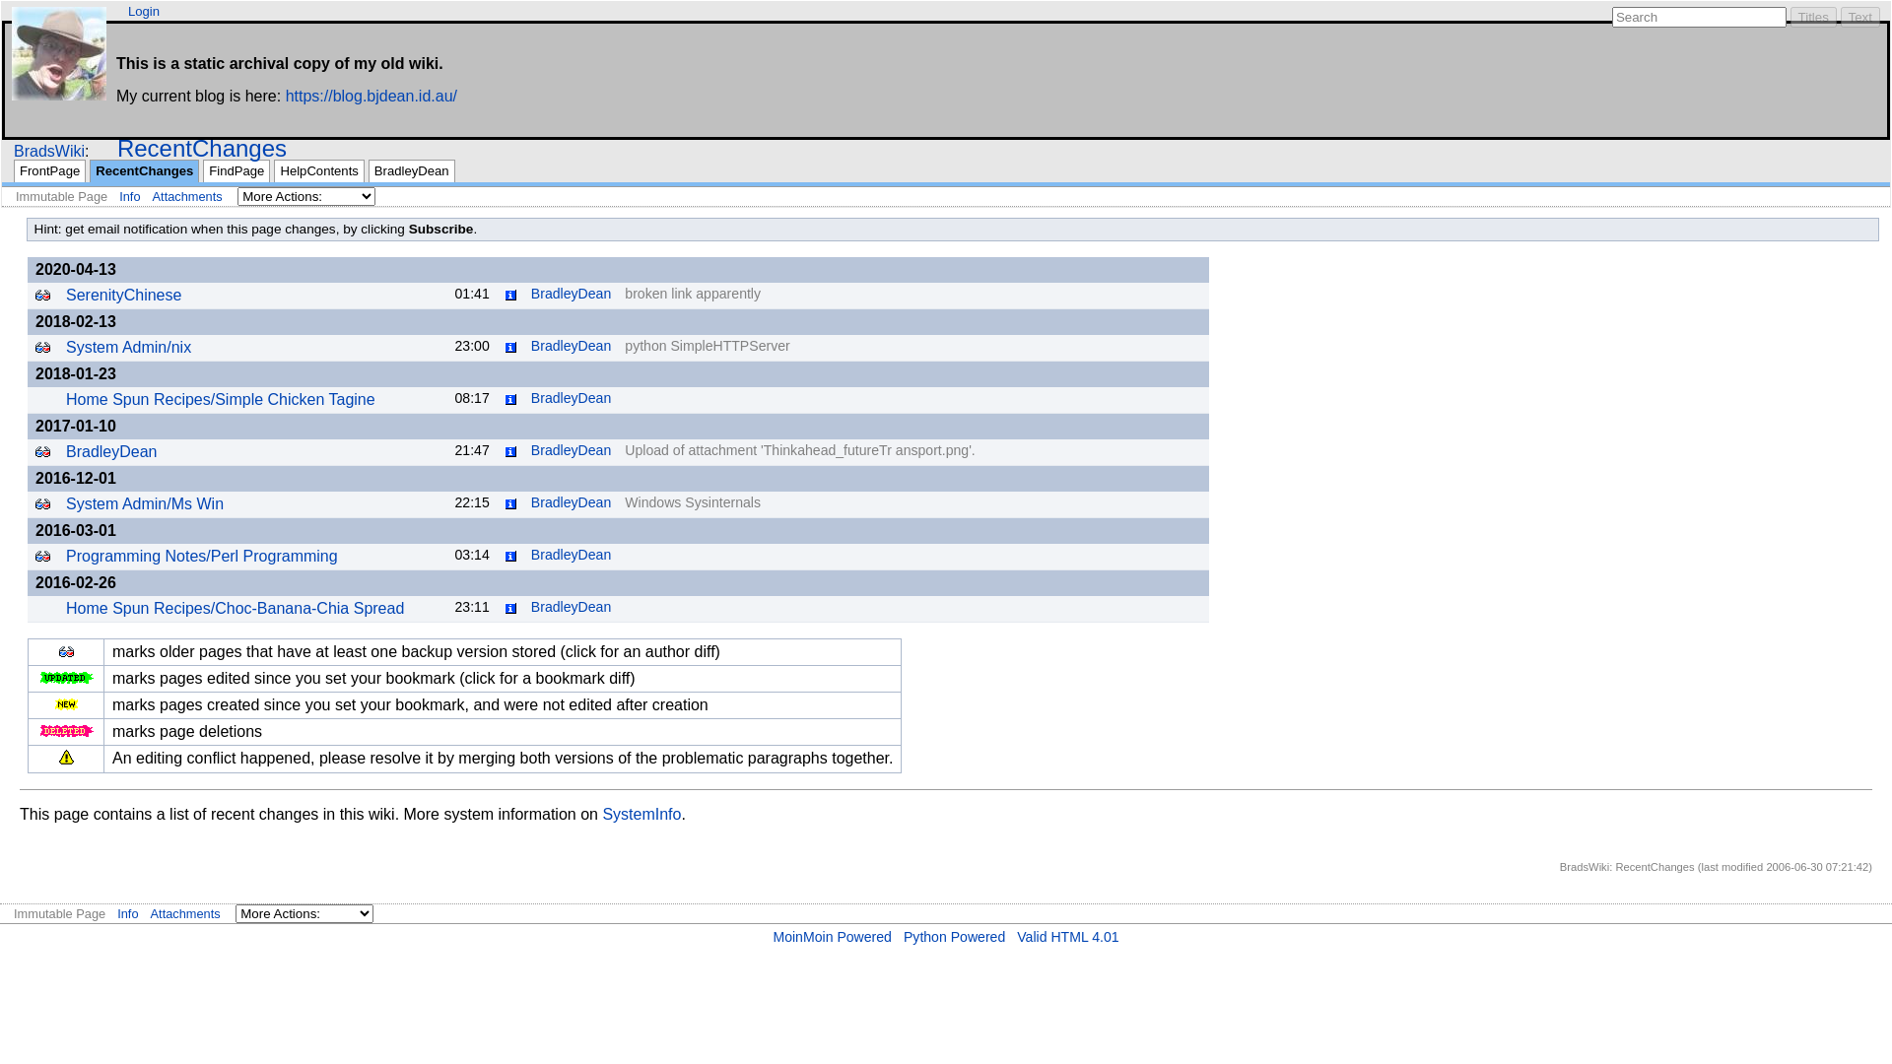  Describe the element at coordinates (145, 504) in the screenshot. I see `System Admin/Ms Win` at that location.